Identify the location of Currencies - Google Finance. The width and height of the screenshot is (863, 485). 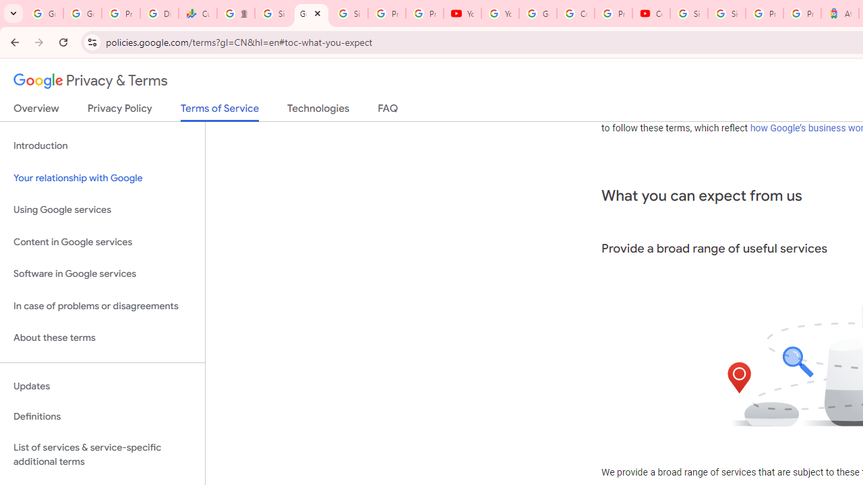
(198, 13).